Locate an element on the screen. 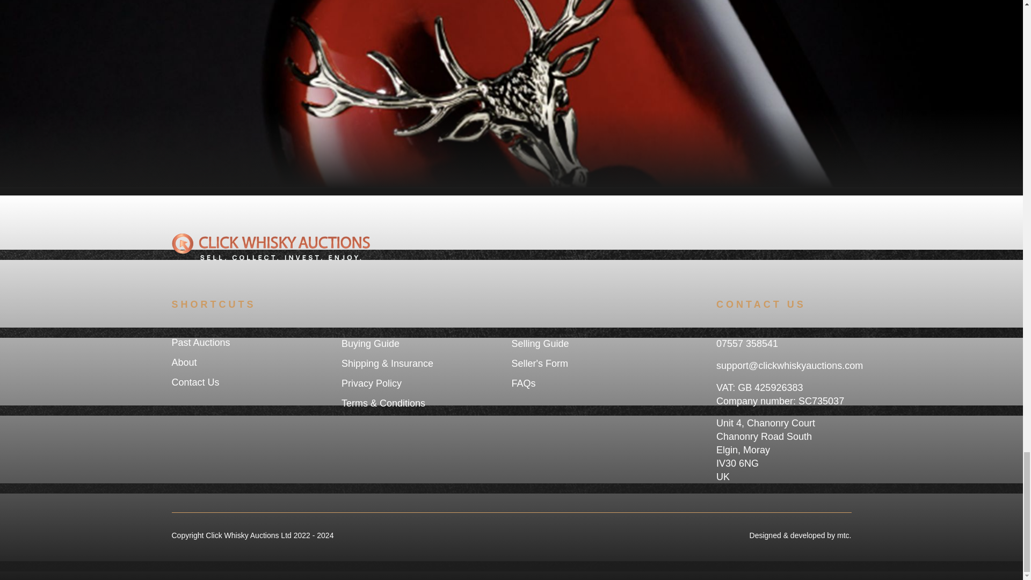 The image size is (1031, 580). Opens in a new window is located at coordinates (766, 535).